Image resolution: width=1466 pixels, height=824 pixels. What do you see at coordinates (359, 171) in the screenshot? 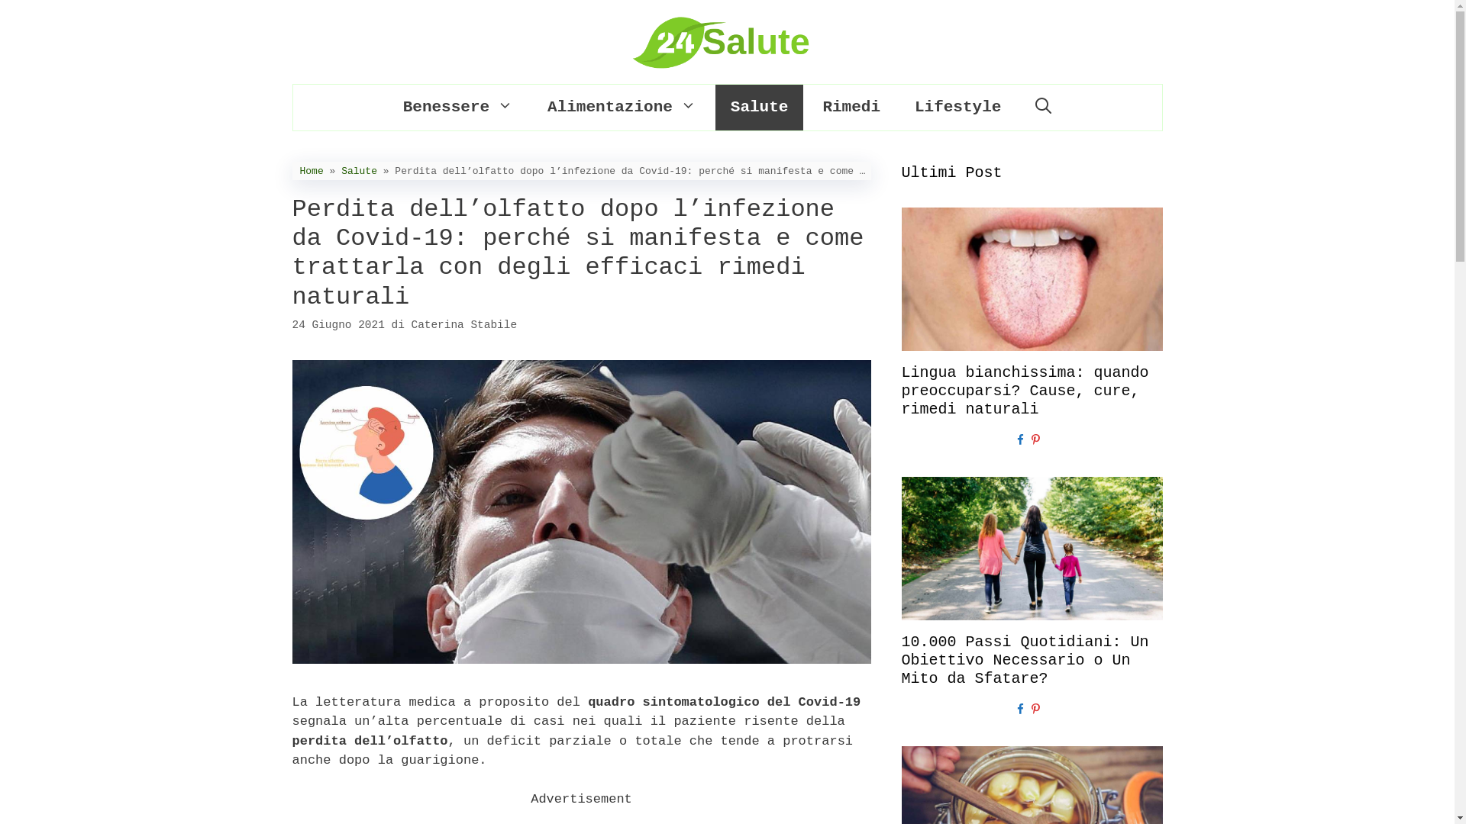
I see `Salute` at bounding box center [359, 171].